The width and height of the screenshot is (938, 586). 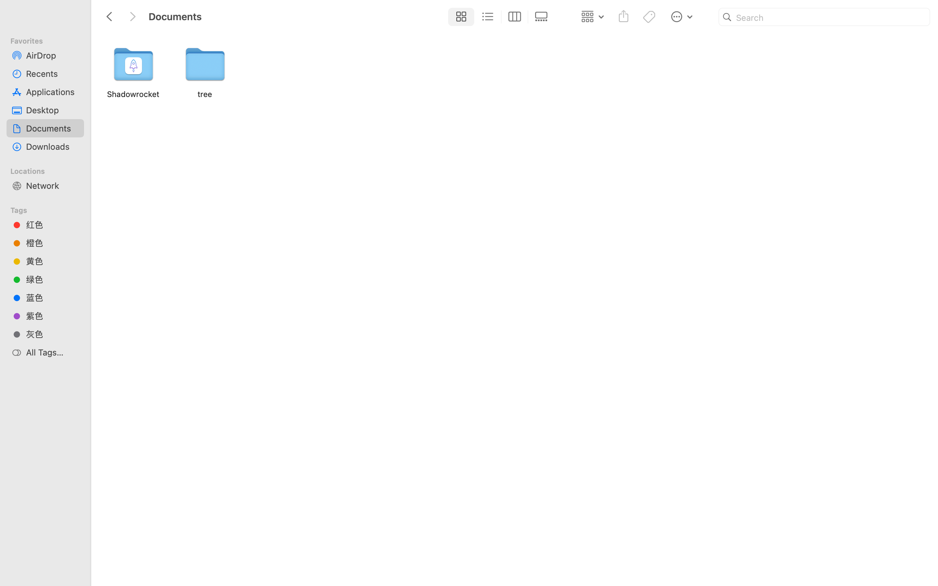 What do you see at coordinates (543, 17) in the screenshot?
I see `0` at bounding box center [543, 17].